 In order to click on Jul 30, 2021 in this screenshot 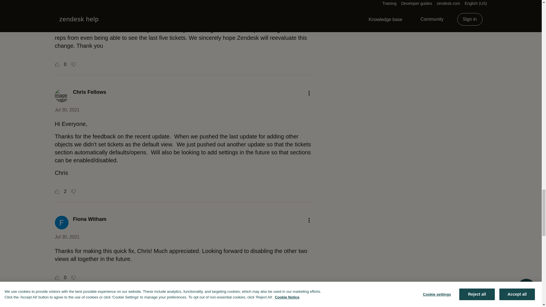, I will do `click(67, 237)`.